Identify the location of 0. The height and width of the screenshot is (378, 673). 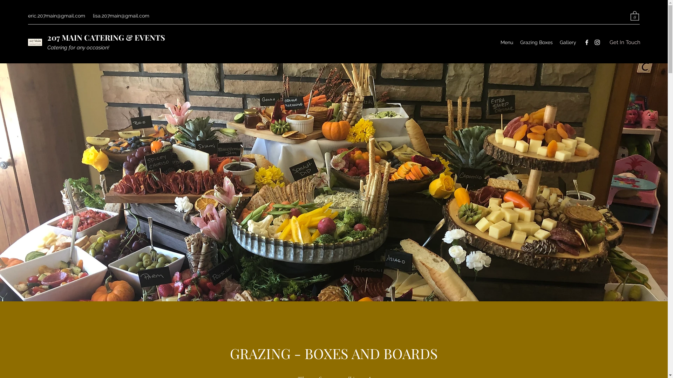
(635, 15).